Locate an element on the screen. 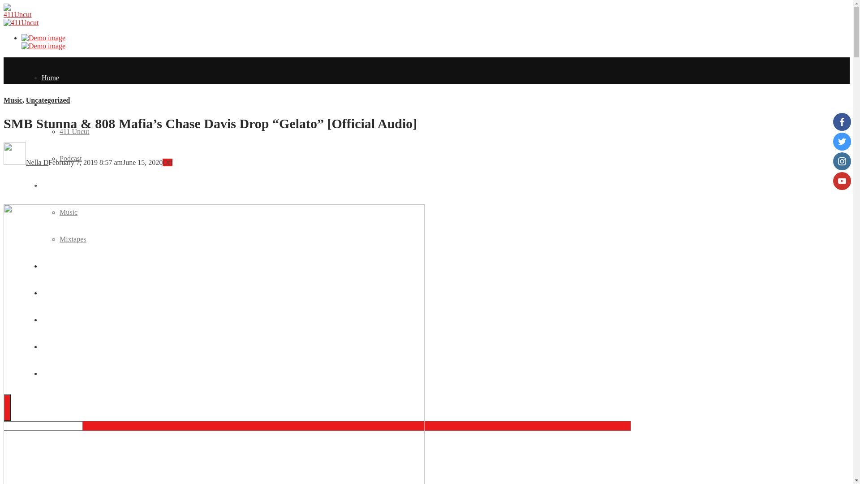 This screenshot has width=860, height=484. 411 Uncut is located at coordinates (56, 105).